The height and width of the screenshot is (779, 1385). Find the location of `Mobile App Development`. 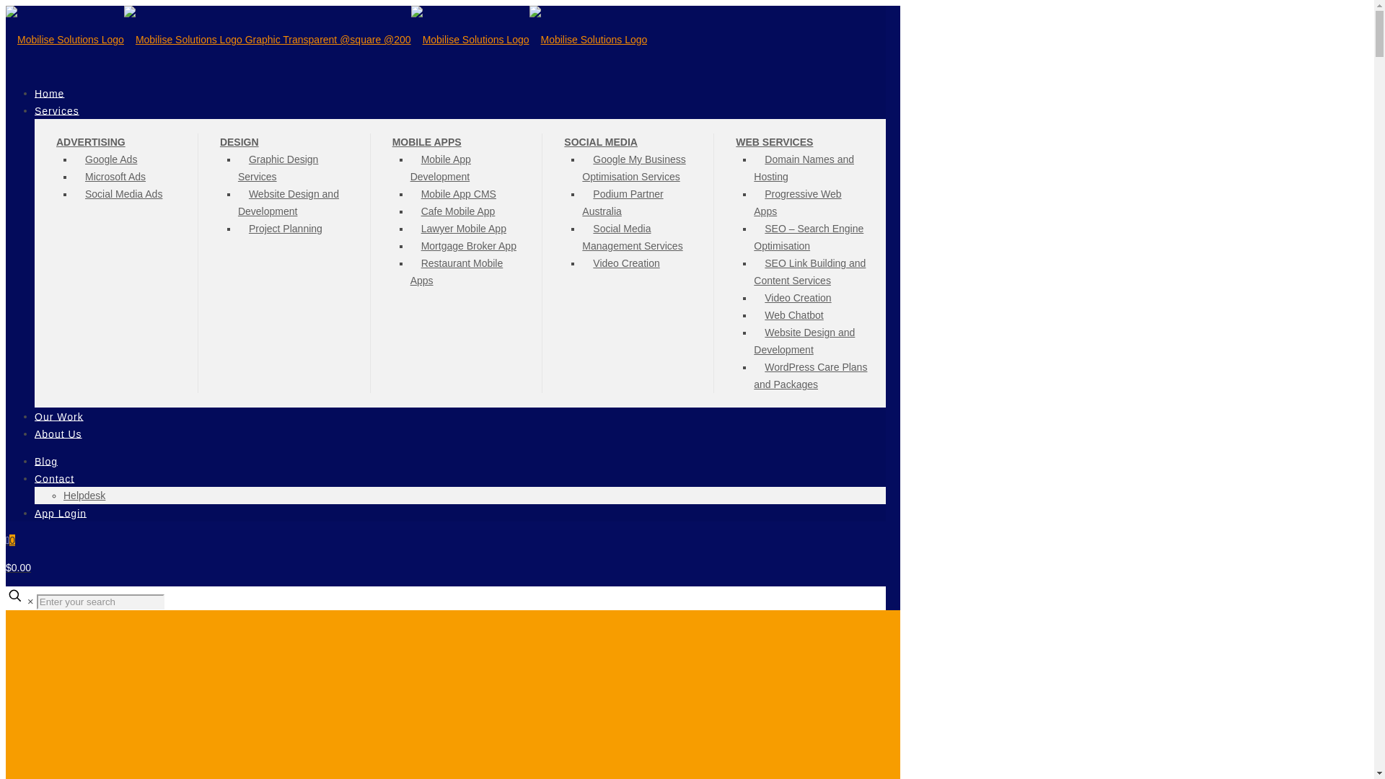

Mobile App Development is located at coordinates (445, 168).